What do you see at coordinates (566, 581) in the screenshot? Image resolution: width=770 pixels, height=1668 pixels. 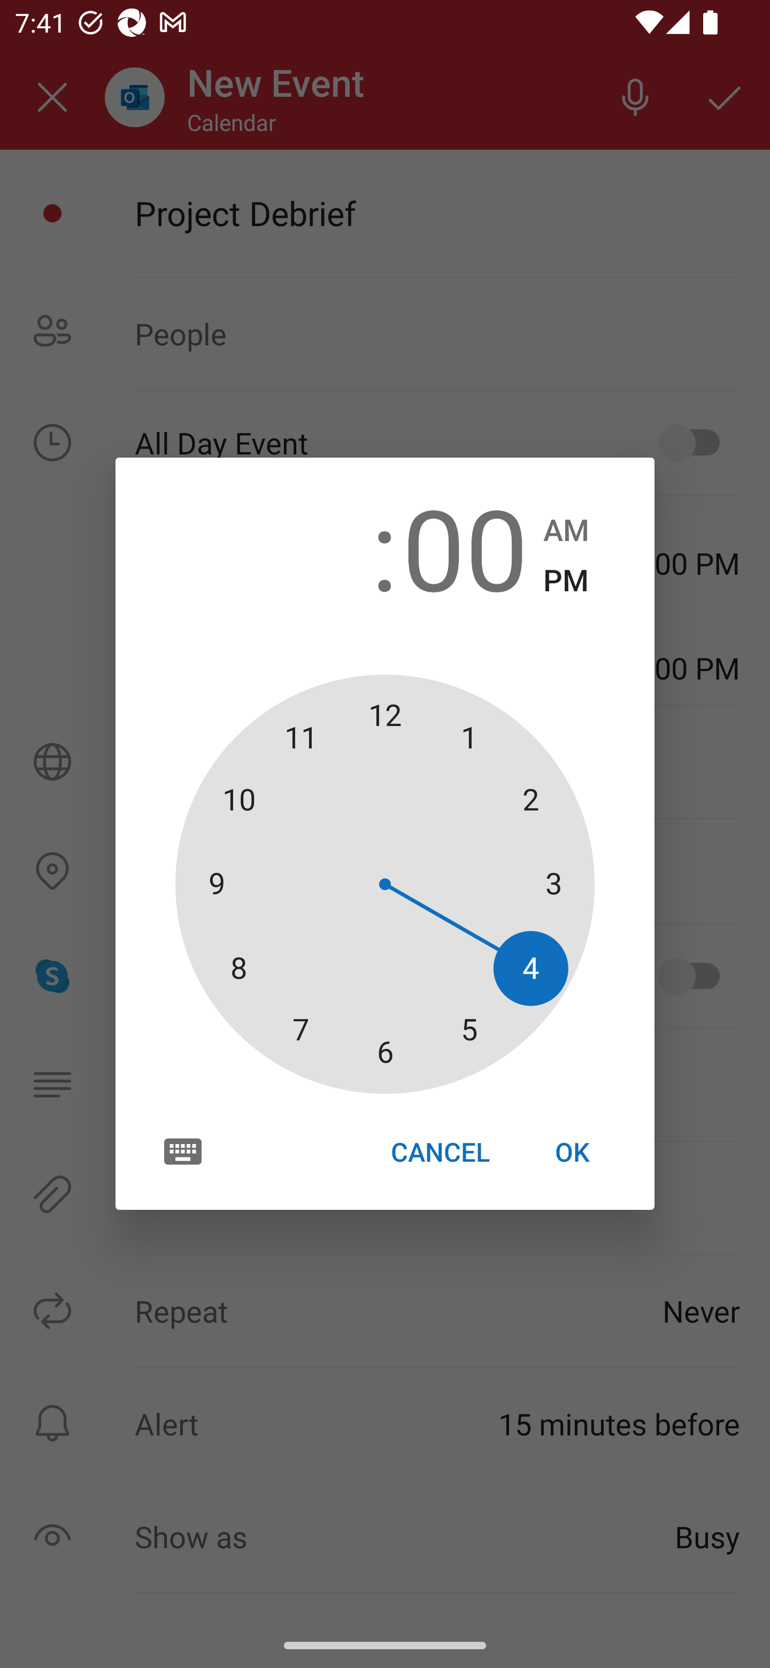 I see `PM` at bounding box center [566, 581].